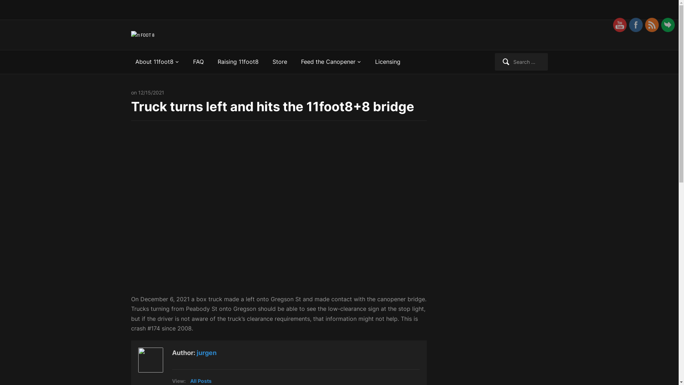 The height and width of the screenshot is (385, 684). I want to click on Facebook, so click(636, 25).